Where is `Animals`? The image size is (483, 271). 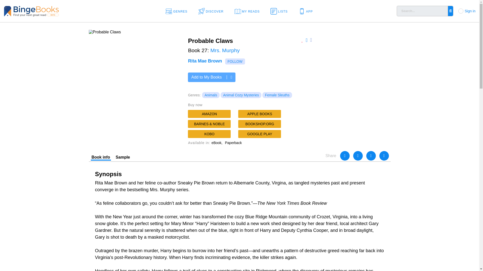
Animals is located at coordinates (211, 95).